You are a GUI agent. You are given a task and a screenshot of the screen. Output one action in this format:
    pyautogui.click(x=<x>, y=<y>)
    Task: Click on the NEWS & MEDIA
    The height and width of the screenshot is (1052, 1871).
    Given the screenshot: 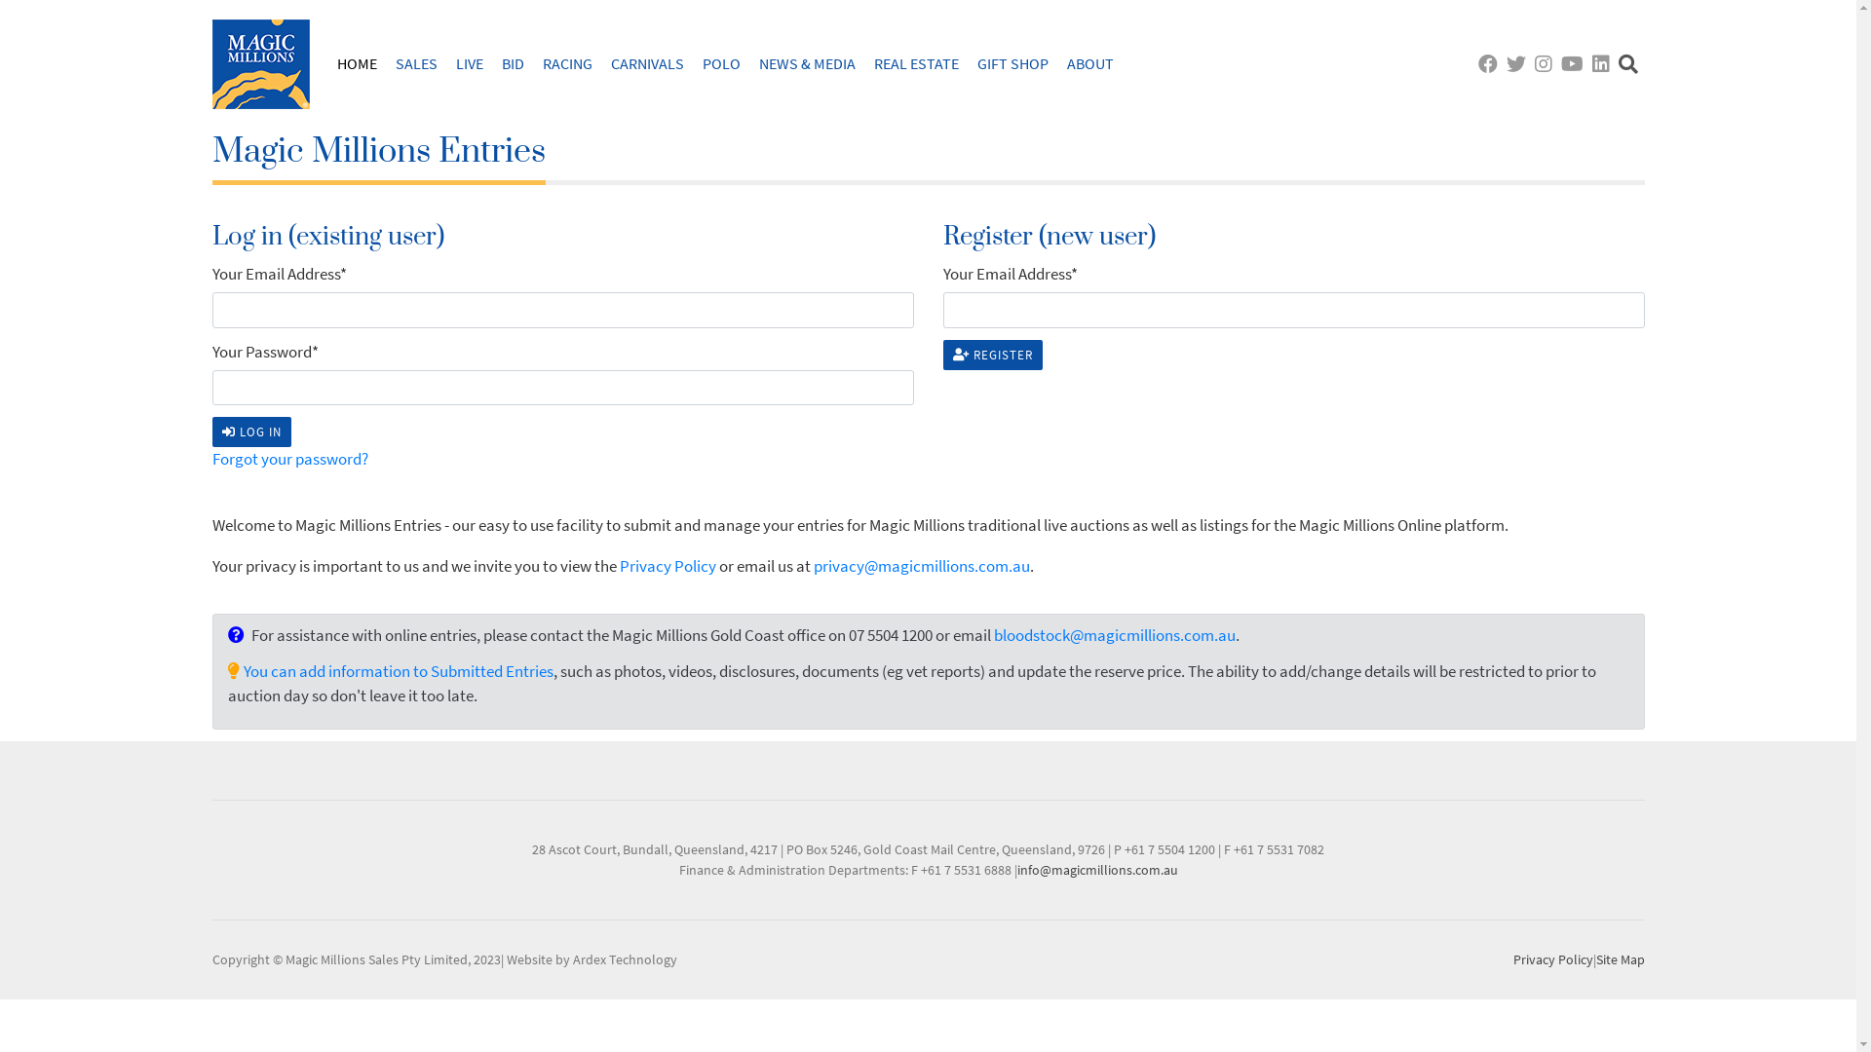 What is the action you would take?
    pyautogui.click(x=807, y=63)
    